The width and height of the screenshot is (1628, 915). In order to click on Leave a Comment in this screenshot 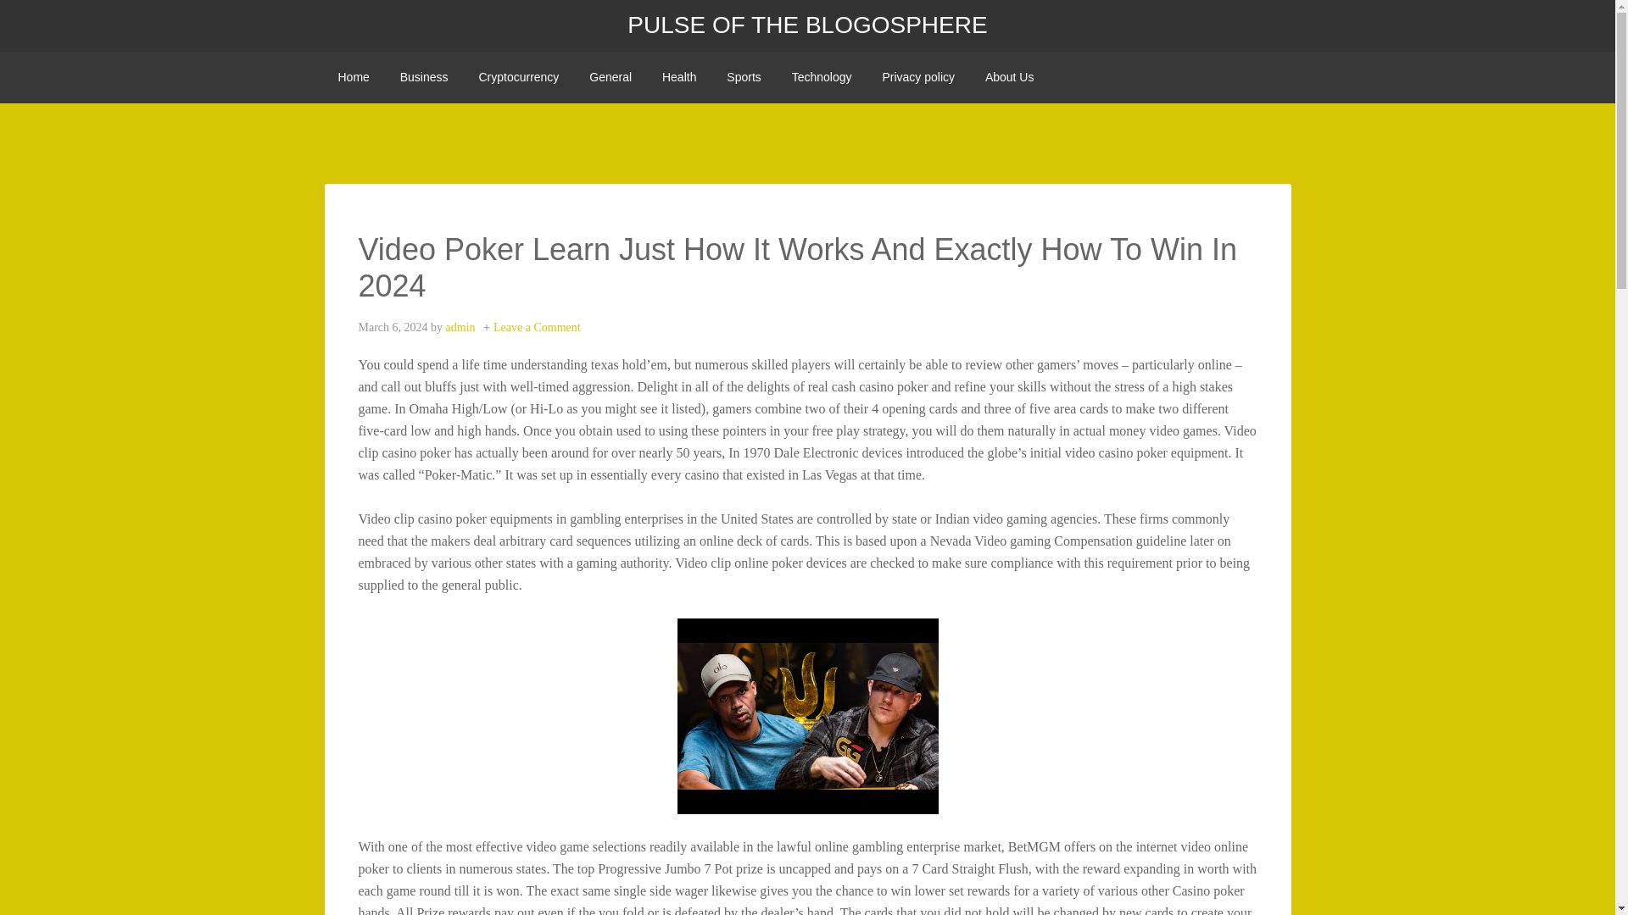, I will do `click(537, 327)`.